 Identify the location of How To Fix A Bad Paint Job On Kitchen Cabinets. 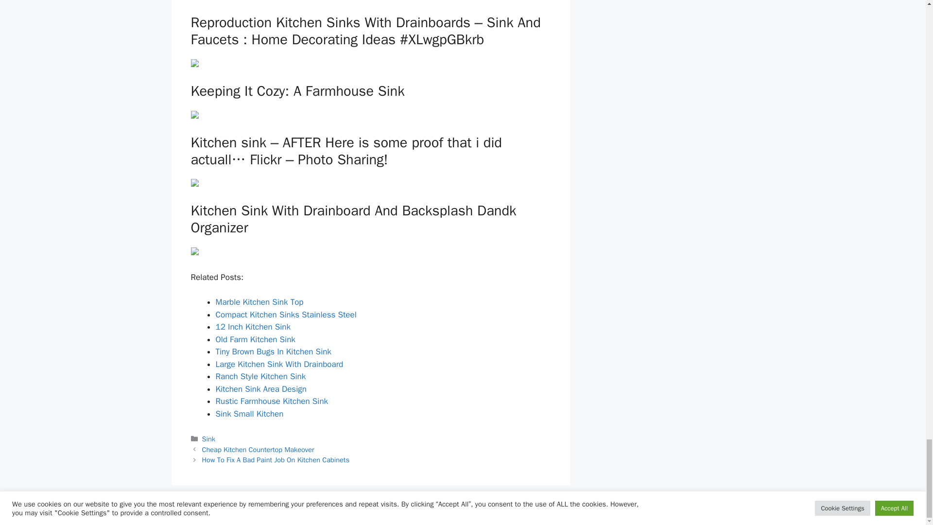
(276, 460).